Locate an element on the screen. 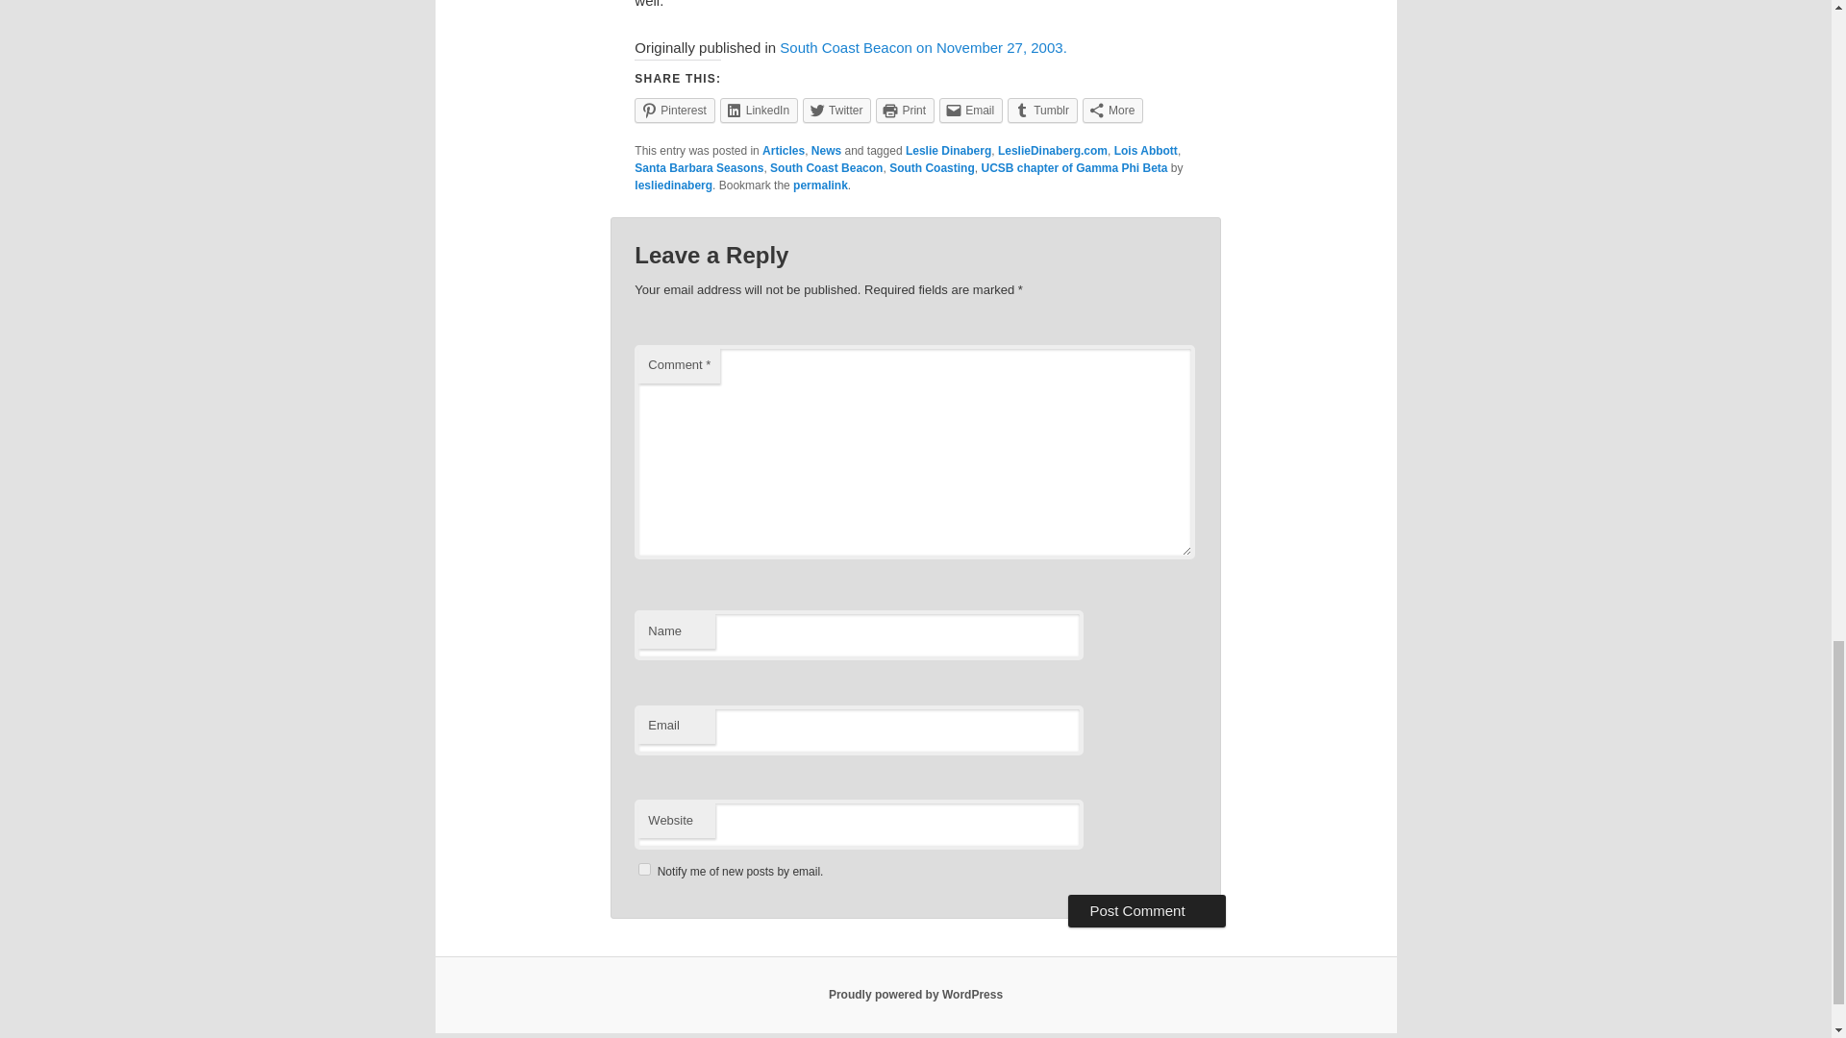 The width and height of the screenshot is (1846, 1038). South Coast Beacon is located at coordinates (825, 168).